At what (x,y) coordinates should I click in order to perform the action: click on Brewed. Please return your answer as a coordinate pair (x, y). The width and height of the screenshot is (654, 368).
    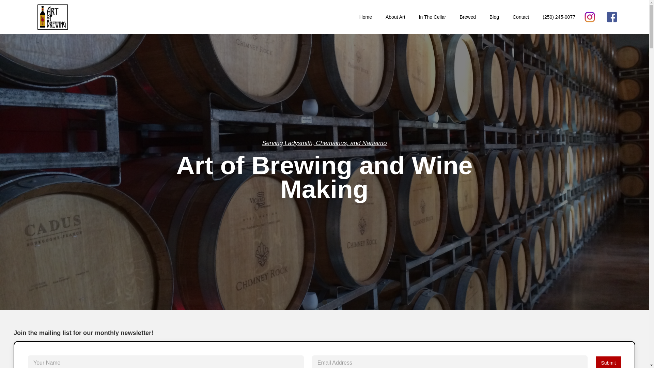
    Looking at the image, I should click on (467, 17).